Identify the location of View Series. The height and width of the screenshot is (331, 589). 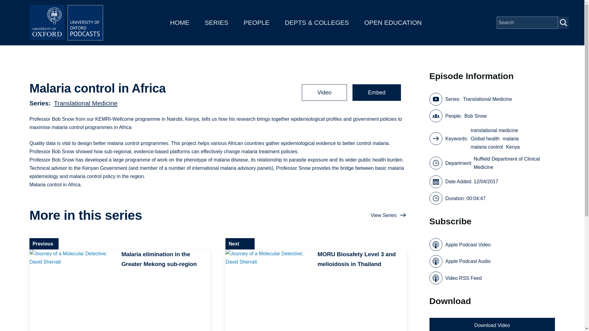
(388, 215).